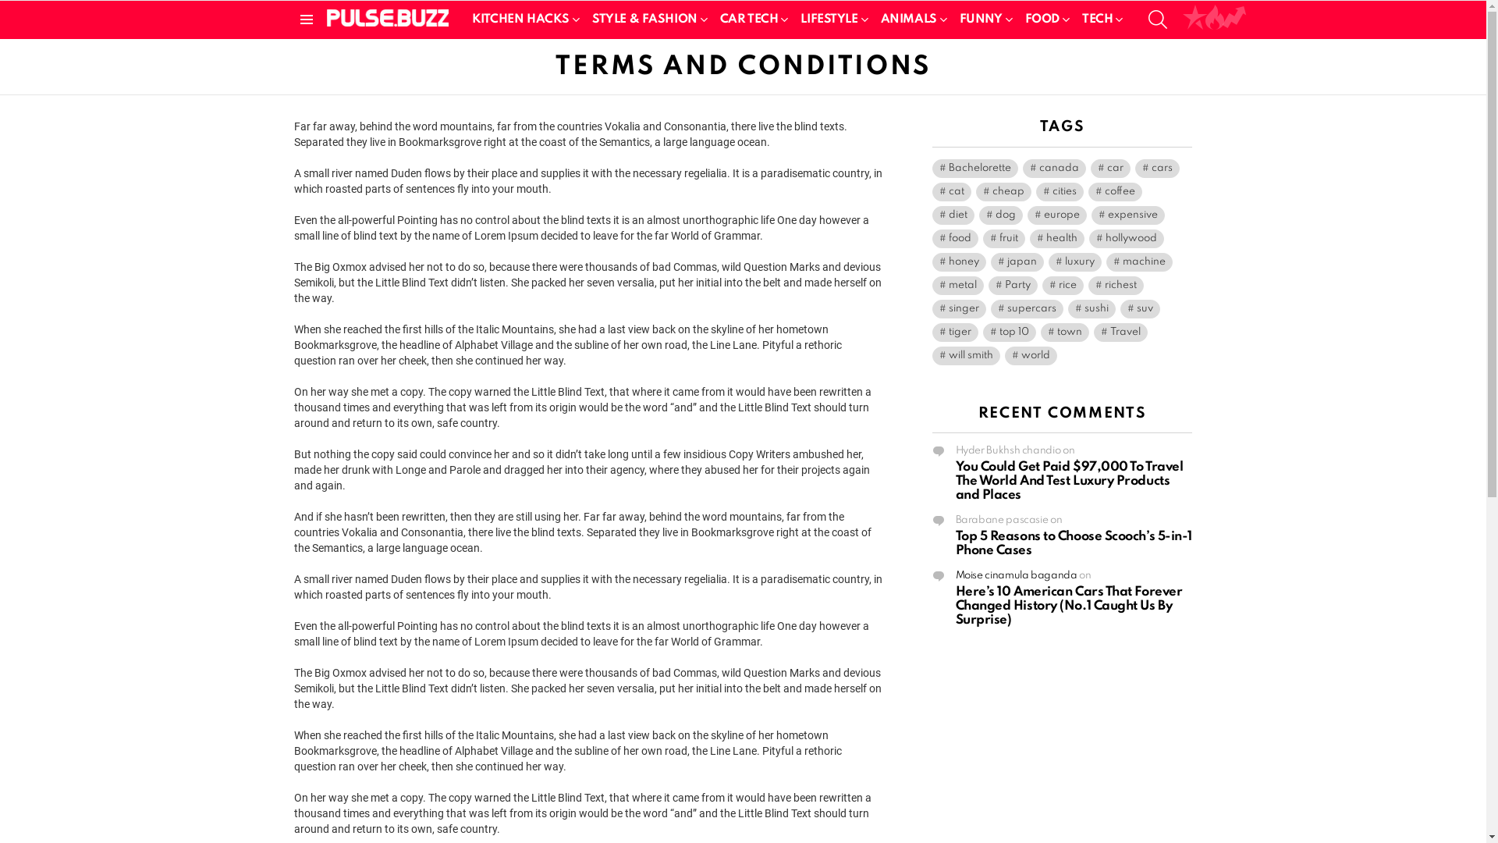 The width and height of the screenshot is (1498, 843). Describe the element at coordinates (953, 215) in the screenshot. I see `diet` at that location.